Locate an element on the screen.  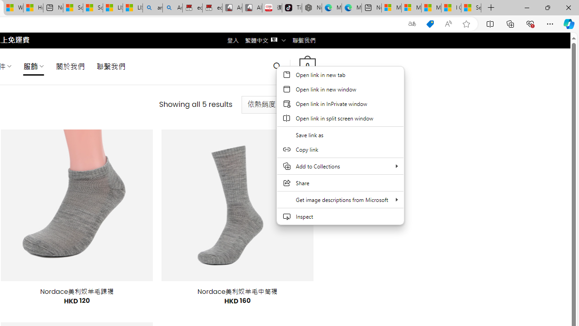
Nordace - Best Sellers is located at coordinates (312, 8).